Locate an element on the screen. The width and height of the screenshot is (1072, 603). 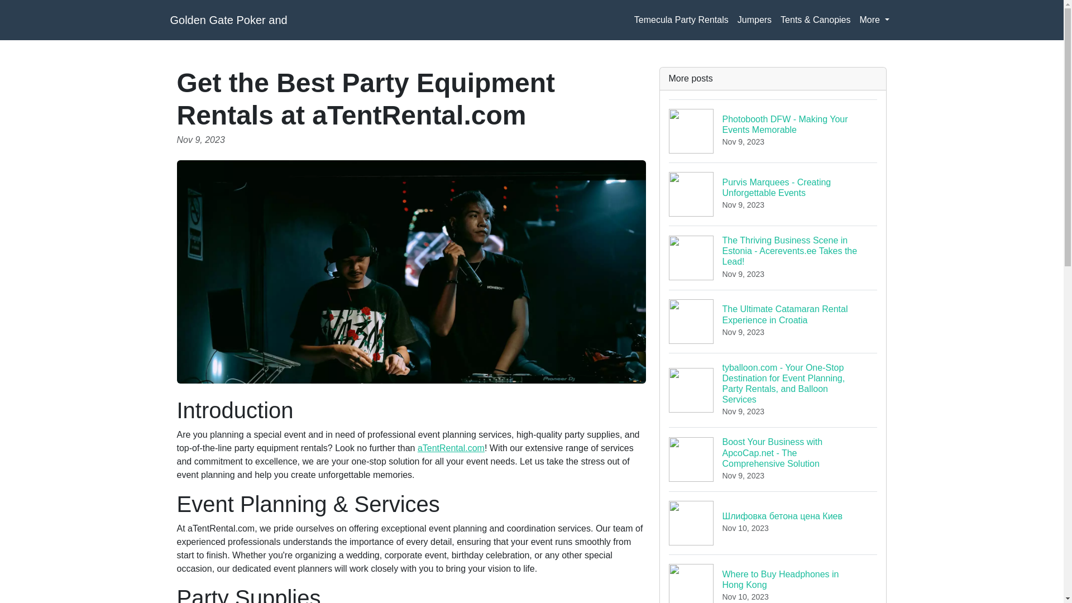
More is located at coordinates (773, 193).